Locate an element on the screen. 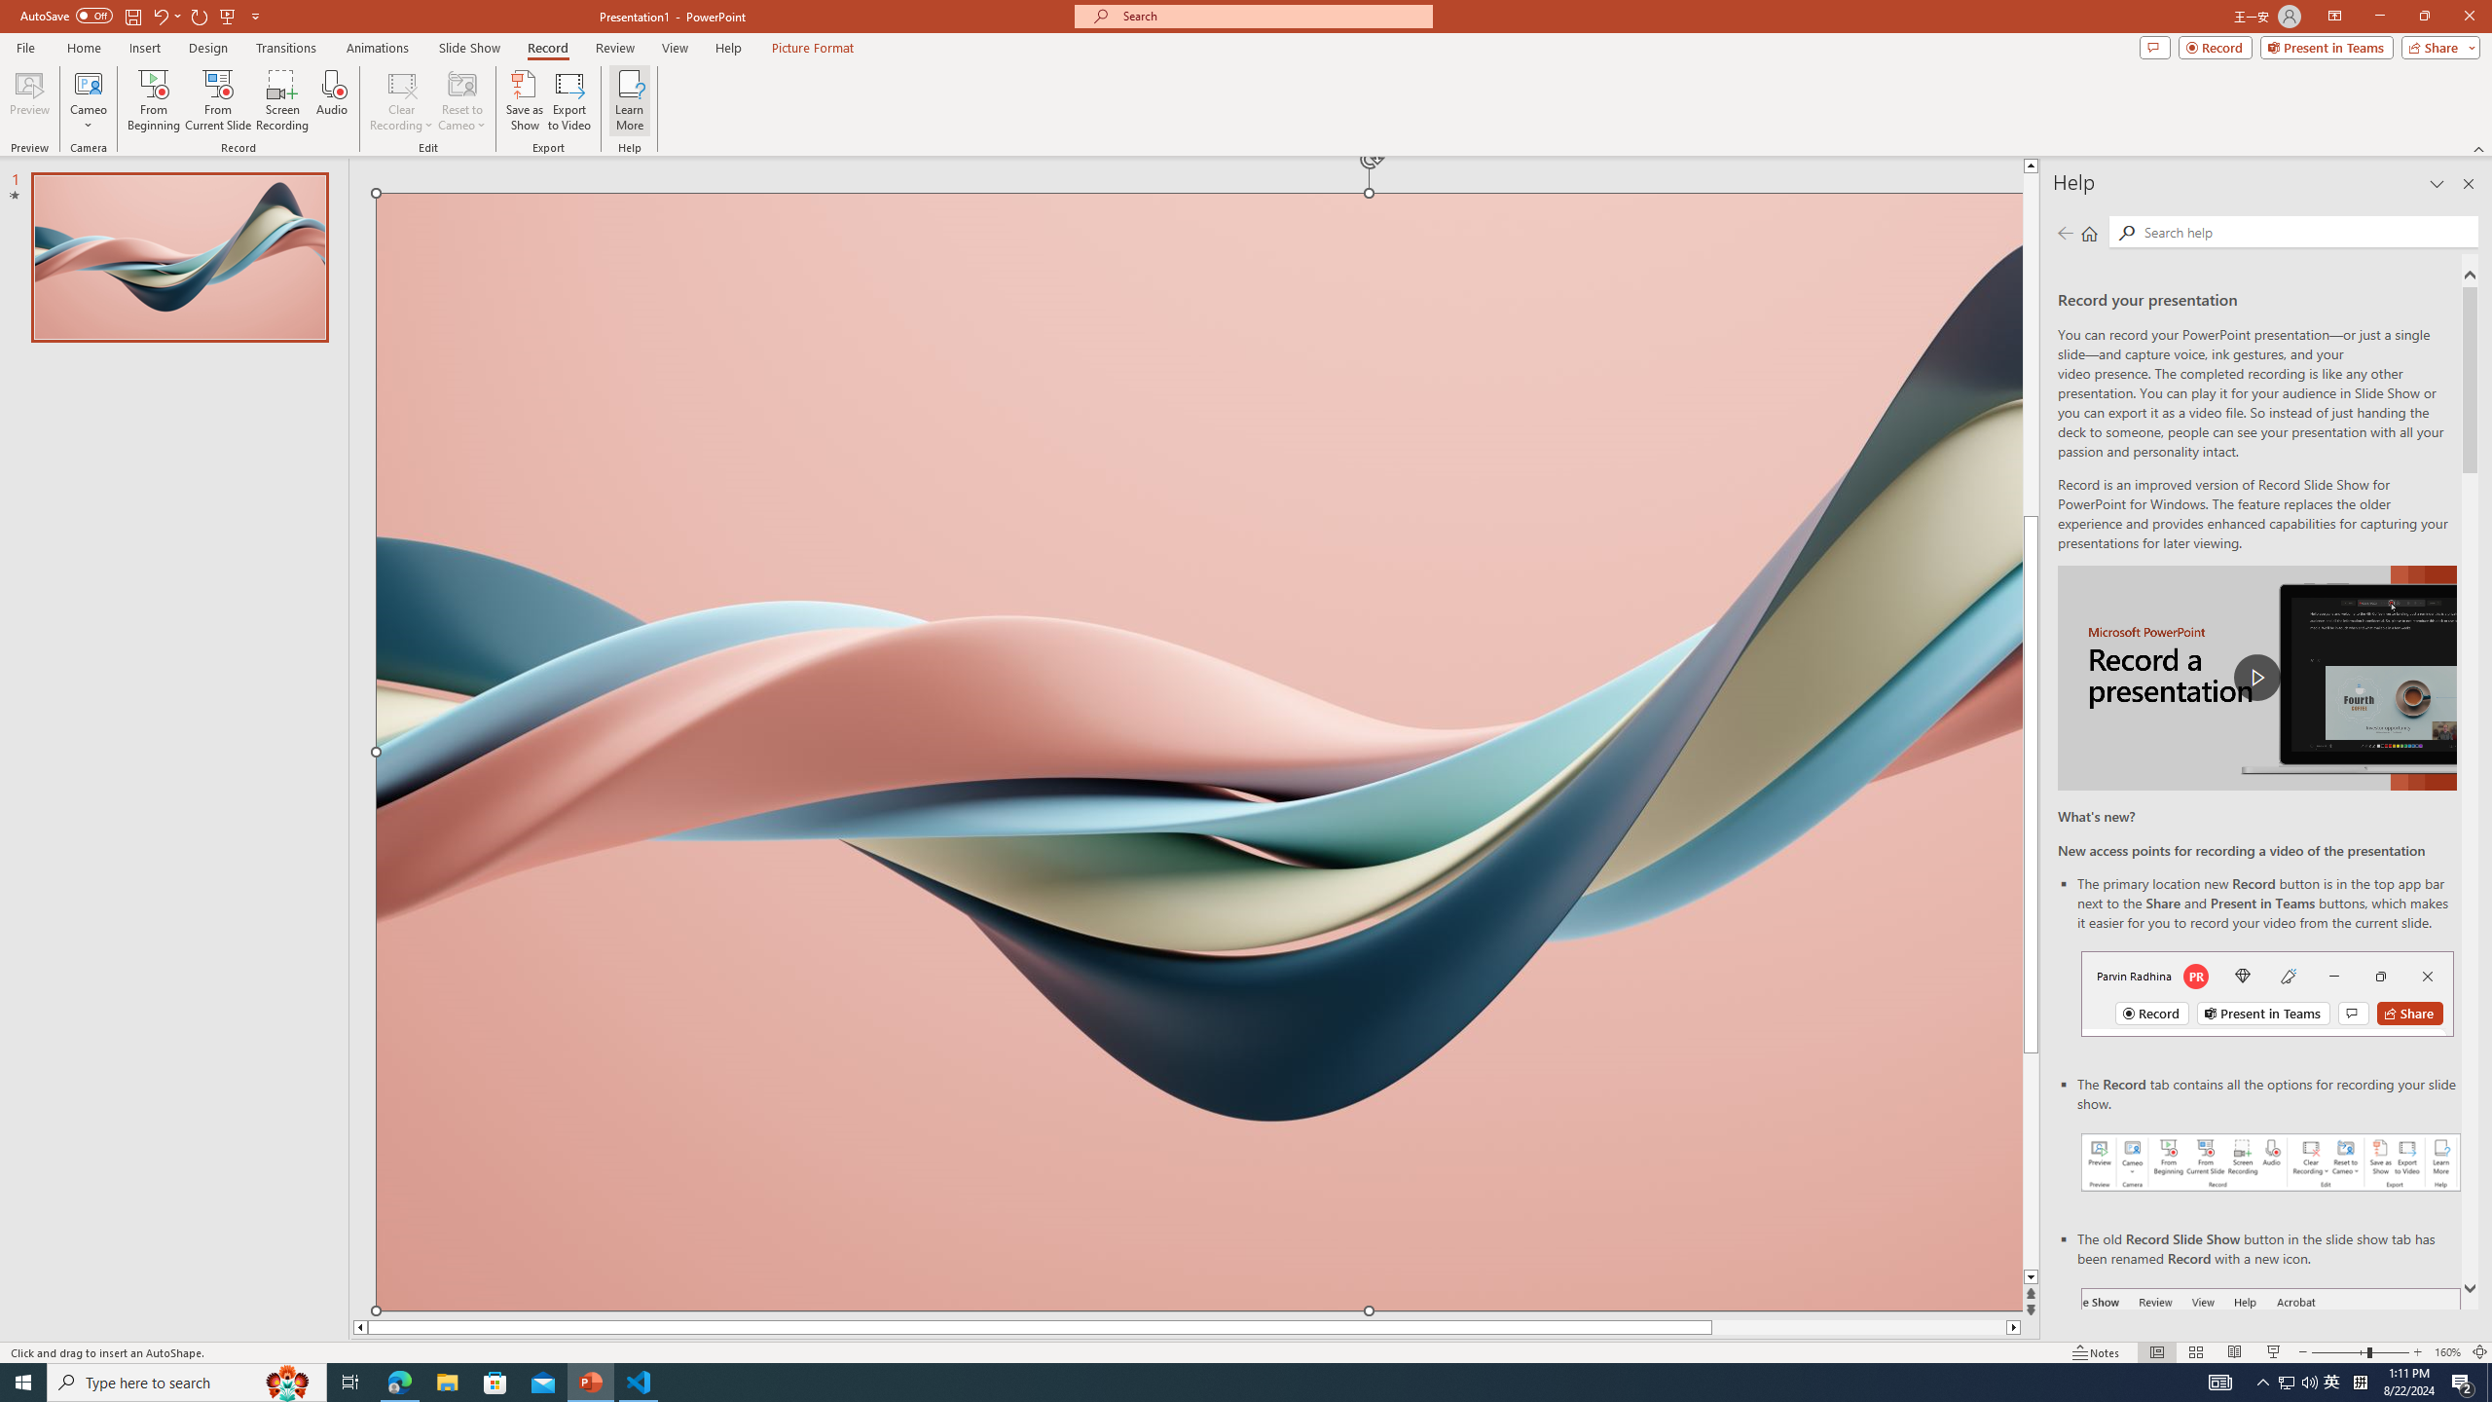 Image resolution: width=2492 pixels, height=1402 pixels. play Record a Presentation is located at coordinates (2256, 678).